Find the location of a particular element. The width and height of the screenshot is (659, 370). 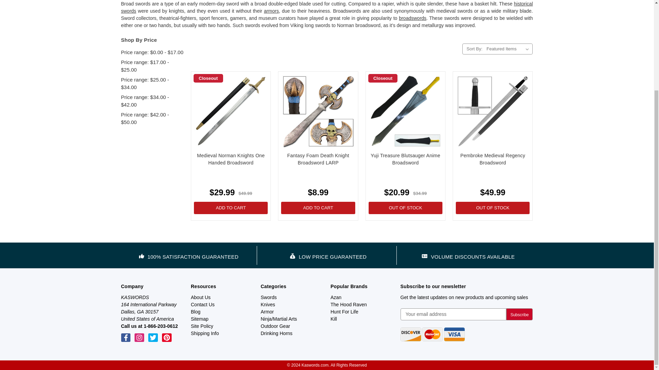

Medieval Norman Knights One Handed Broadsword is located at coordinates (231, 111).